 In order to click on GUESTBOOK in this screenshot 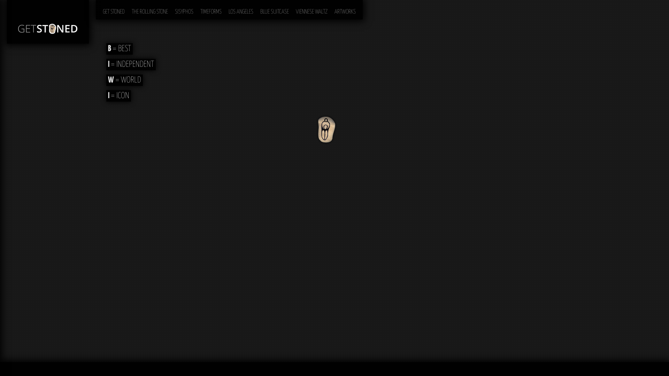, I will do `click(615, 369)`.